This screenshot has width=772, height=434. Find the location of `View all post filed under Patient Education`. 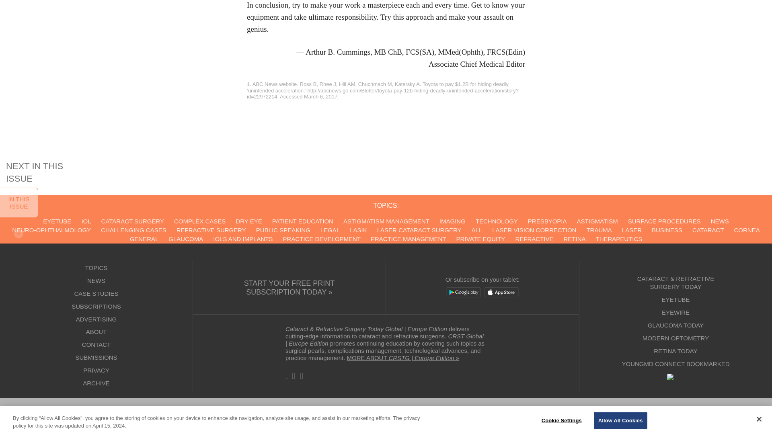

View all post filed under Patient Education is located at coordinates (303, 221).